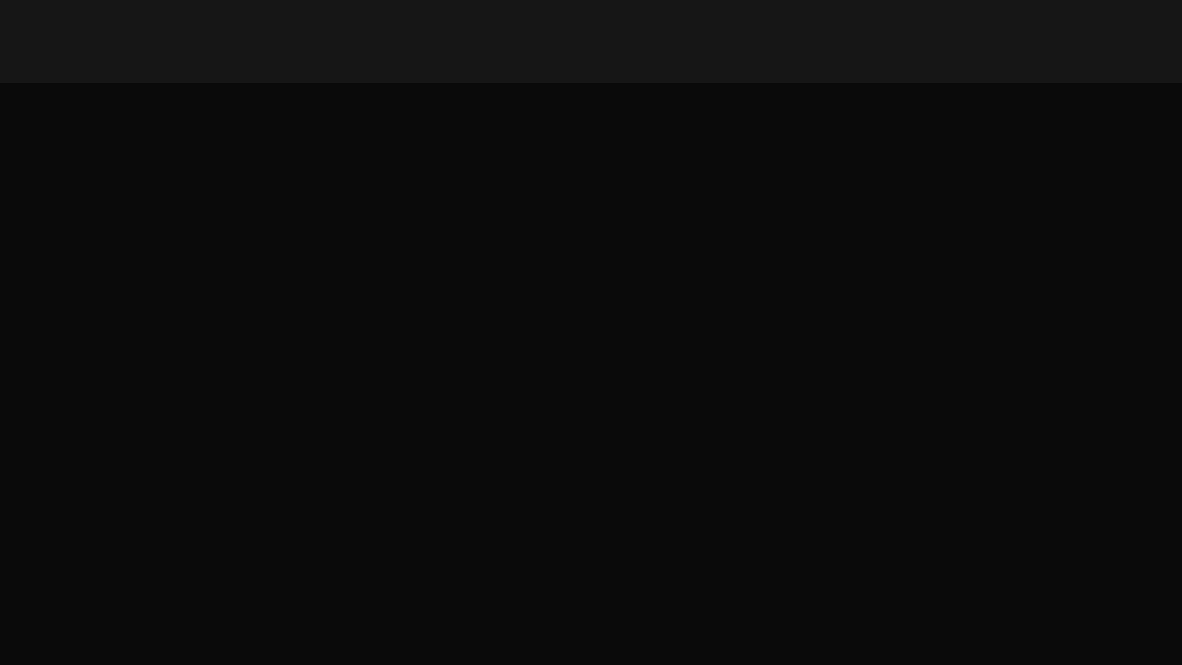 The width and height of the screenshot is (1182, 665). What do you see at coordinates (0, 0) in the screenshot?
I see `Skip to content` at bounding box center [0, 0].